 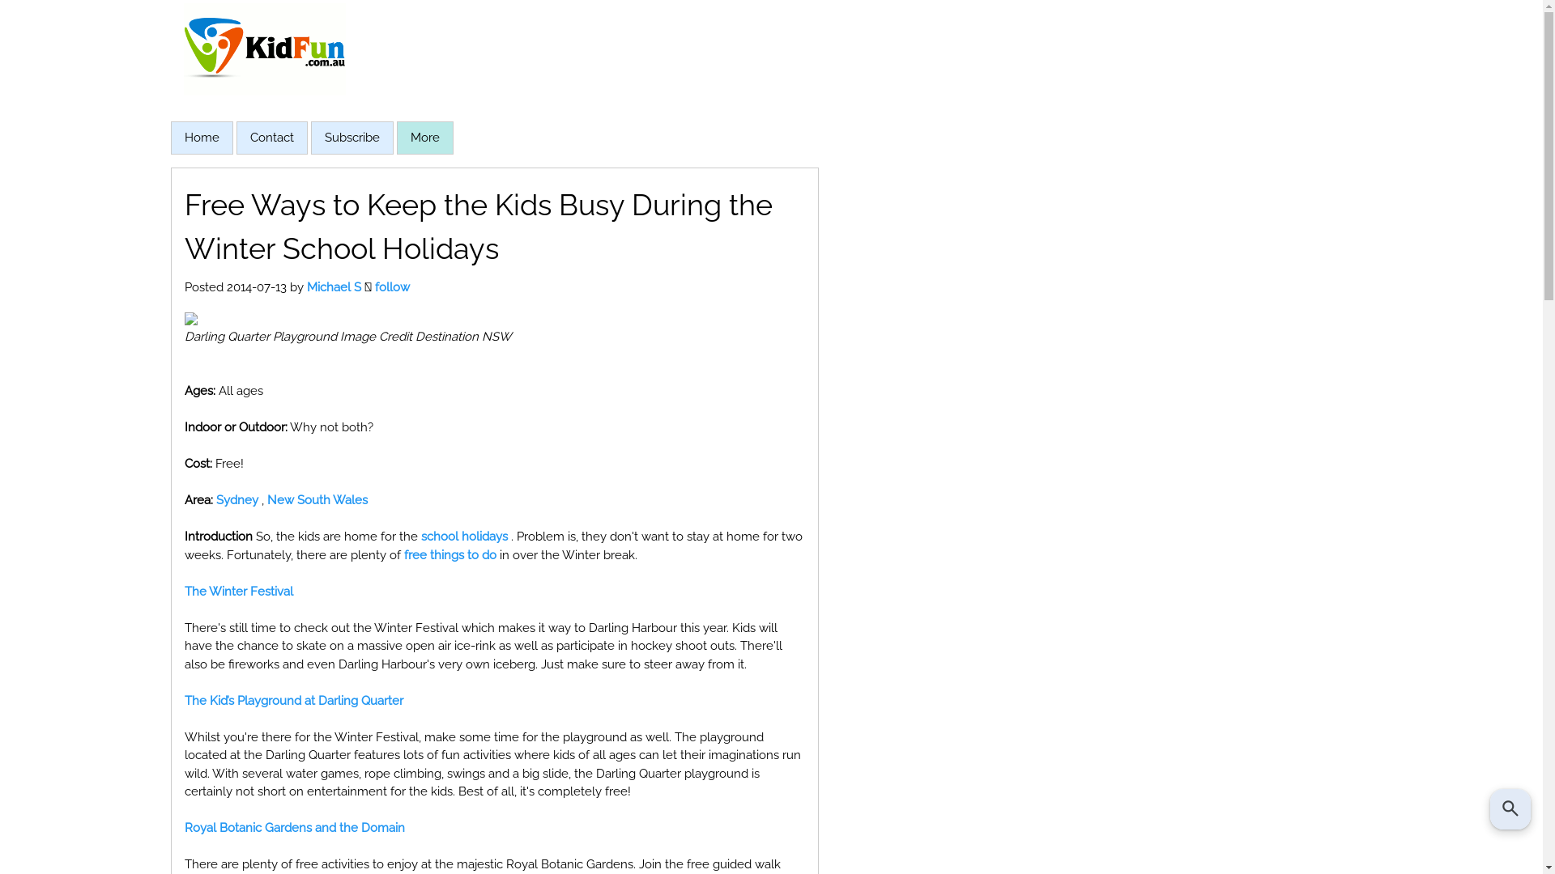 I want to click on Michael S, so click(x=334, y=287).